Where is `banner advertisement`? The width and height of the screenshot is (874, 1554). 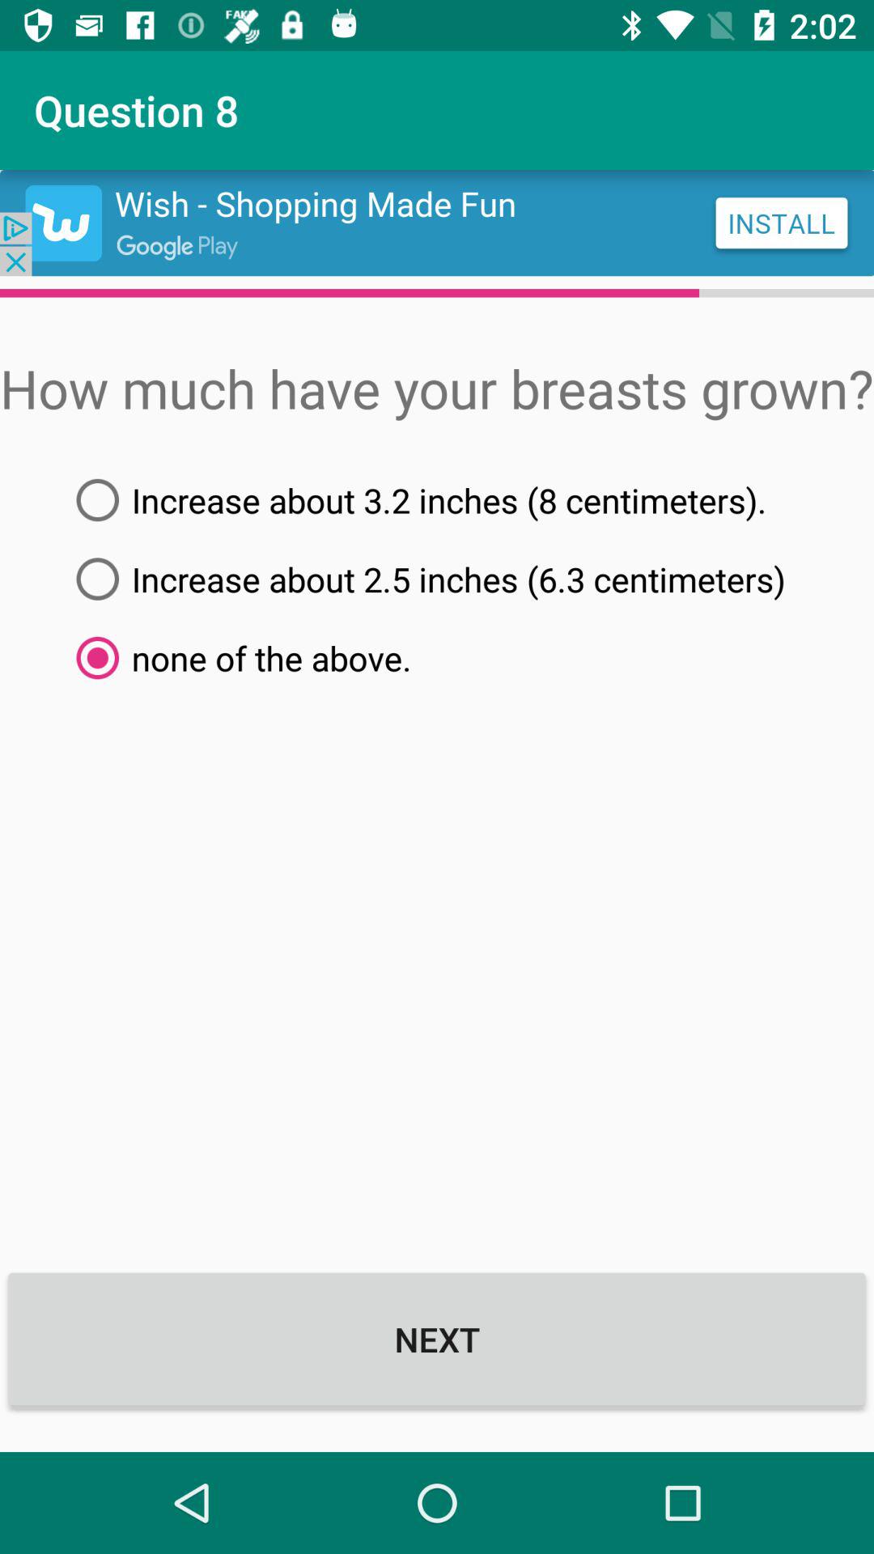 banner advertisement is located at coordinates (437, 223).